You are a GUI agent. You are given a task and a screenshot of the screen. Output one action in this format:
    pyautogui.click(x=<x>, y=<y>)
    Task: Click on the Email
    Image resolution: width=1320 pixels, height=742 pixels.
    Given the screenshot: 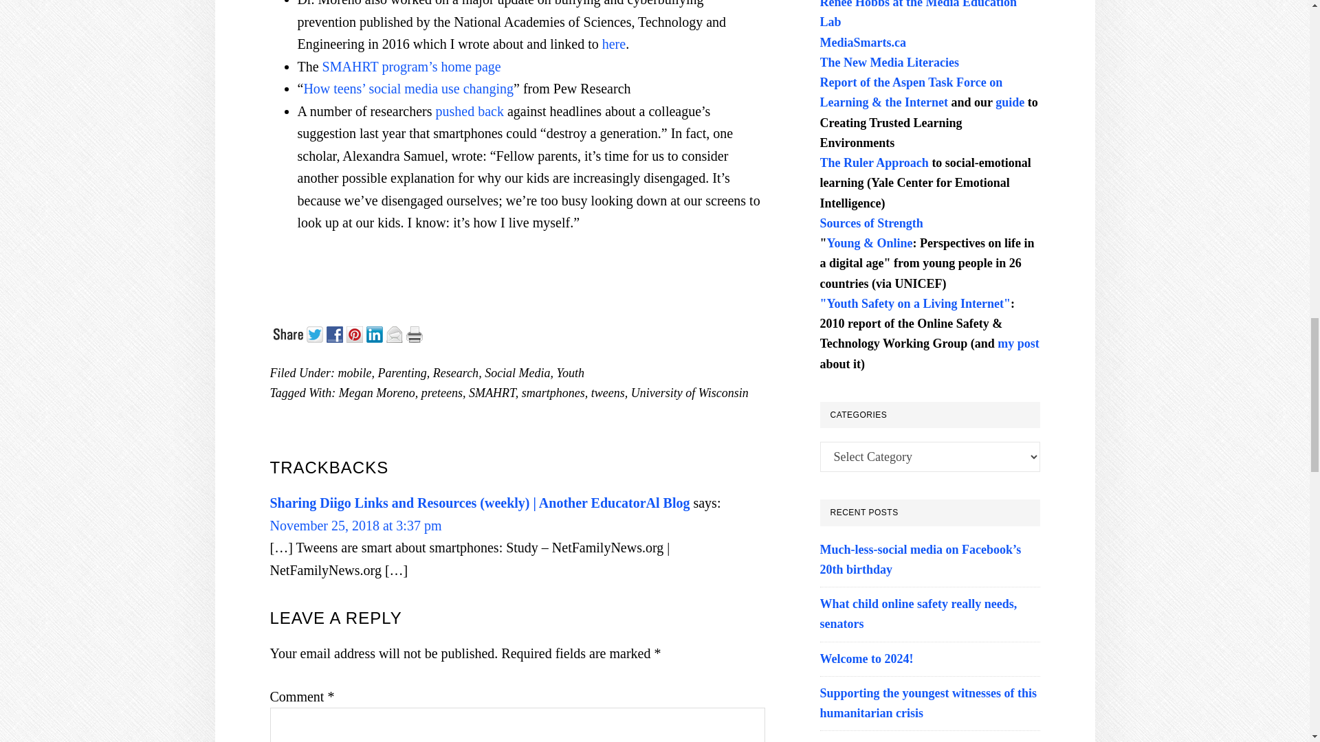 What is the action you would take?
    pyautogui.click(x=396, y=333)
    